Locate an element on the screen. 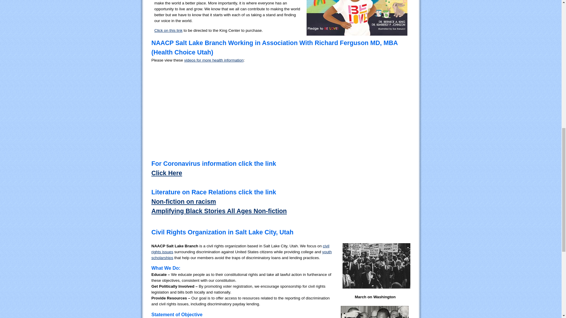 The width and height of the screenshot is (566, 318). YouTube video player is located at coordinates (216, 88).